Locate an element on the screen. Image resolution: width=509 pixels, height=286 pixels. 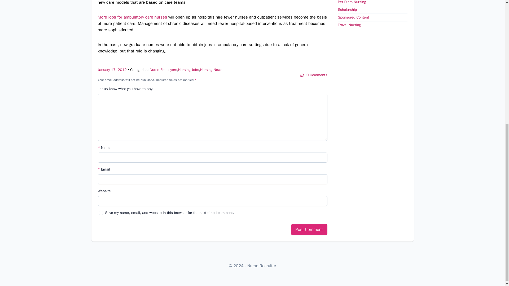
Nursing Jobs is located at coordinates (188, 70).